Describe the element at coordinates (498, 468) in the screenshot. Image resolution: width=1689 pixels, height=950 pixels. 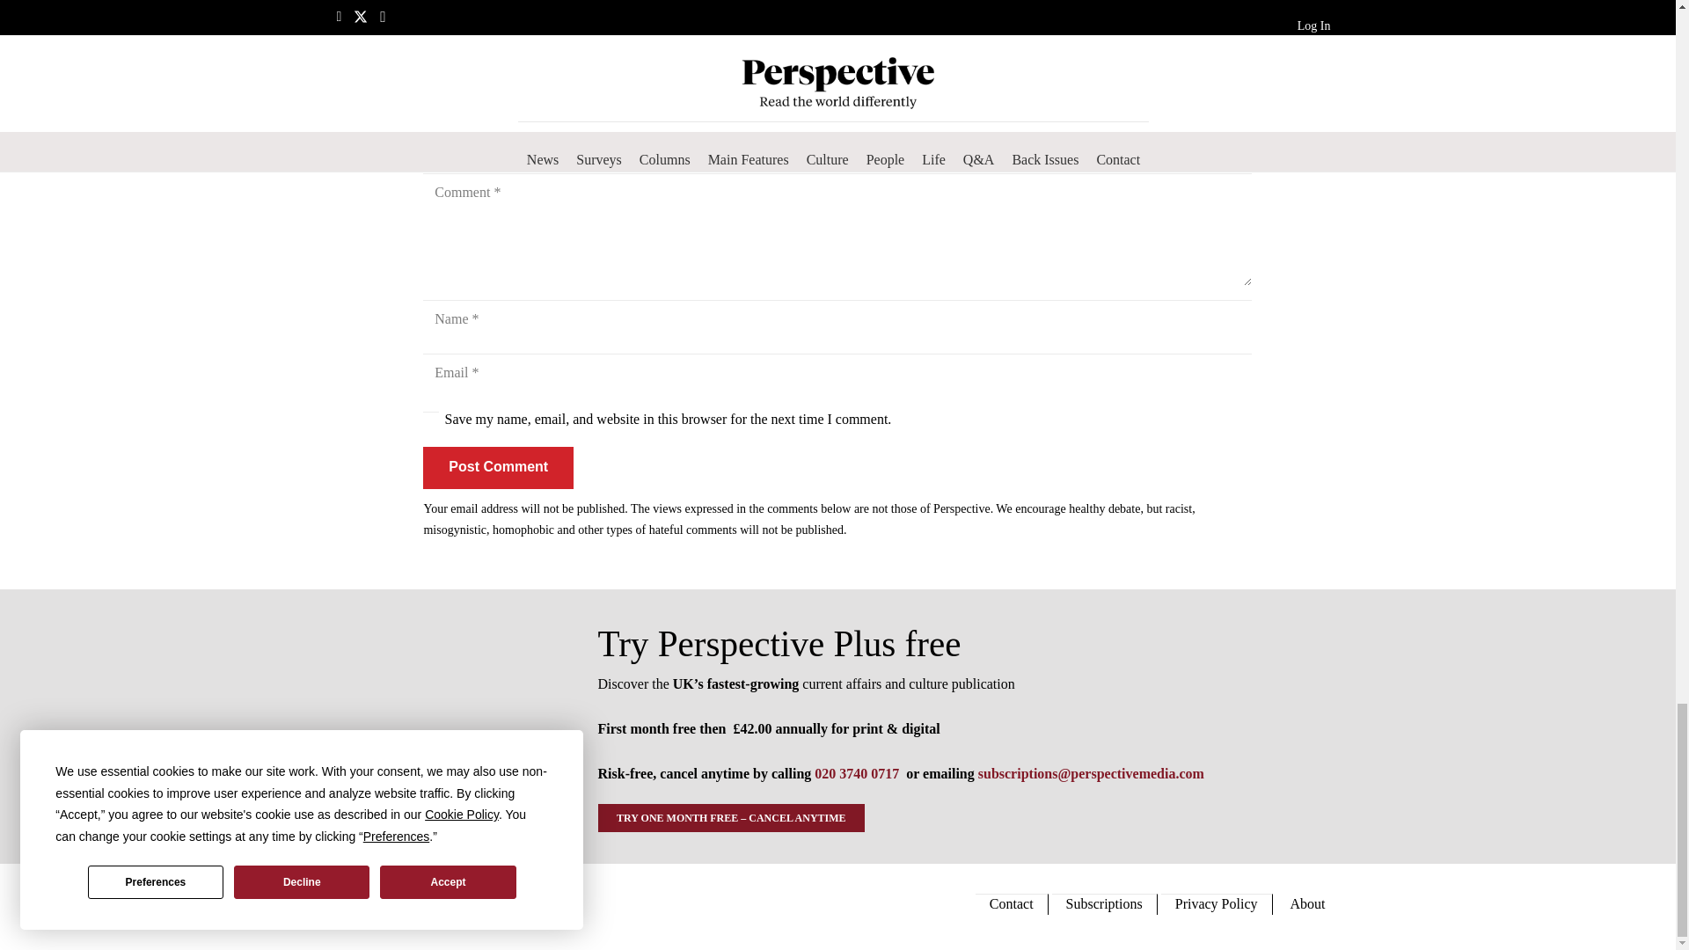
I see `Post Comment` at that location.